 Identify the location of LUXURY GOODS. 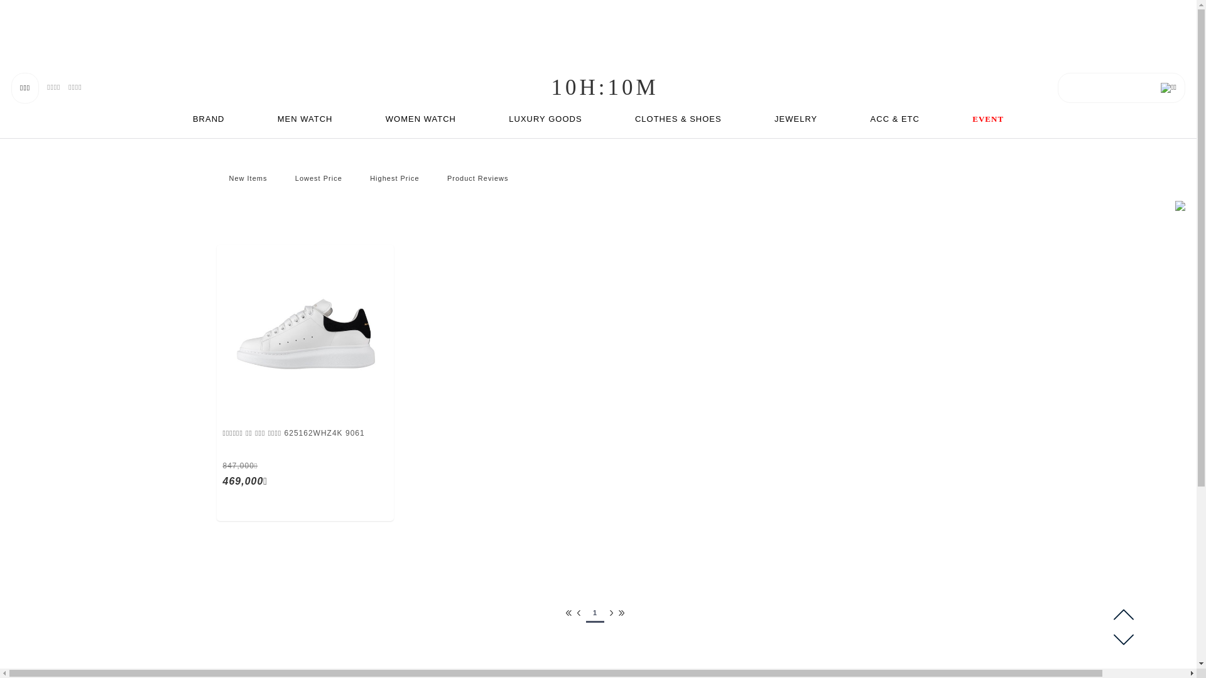
(545, 119).